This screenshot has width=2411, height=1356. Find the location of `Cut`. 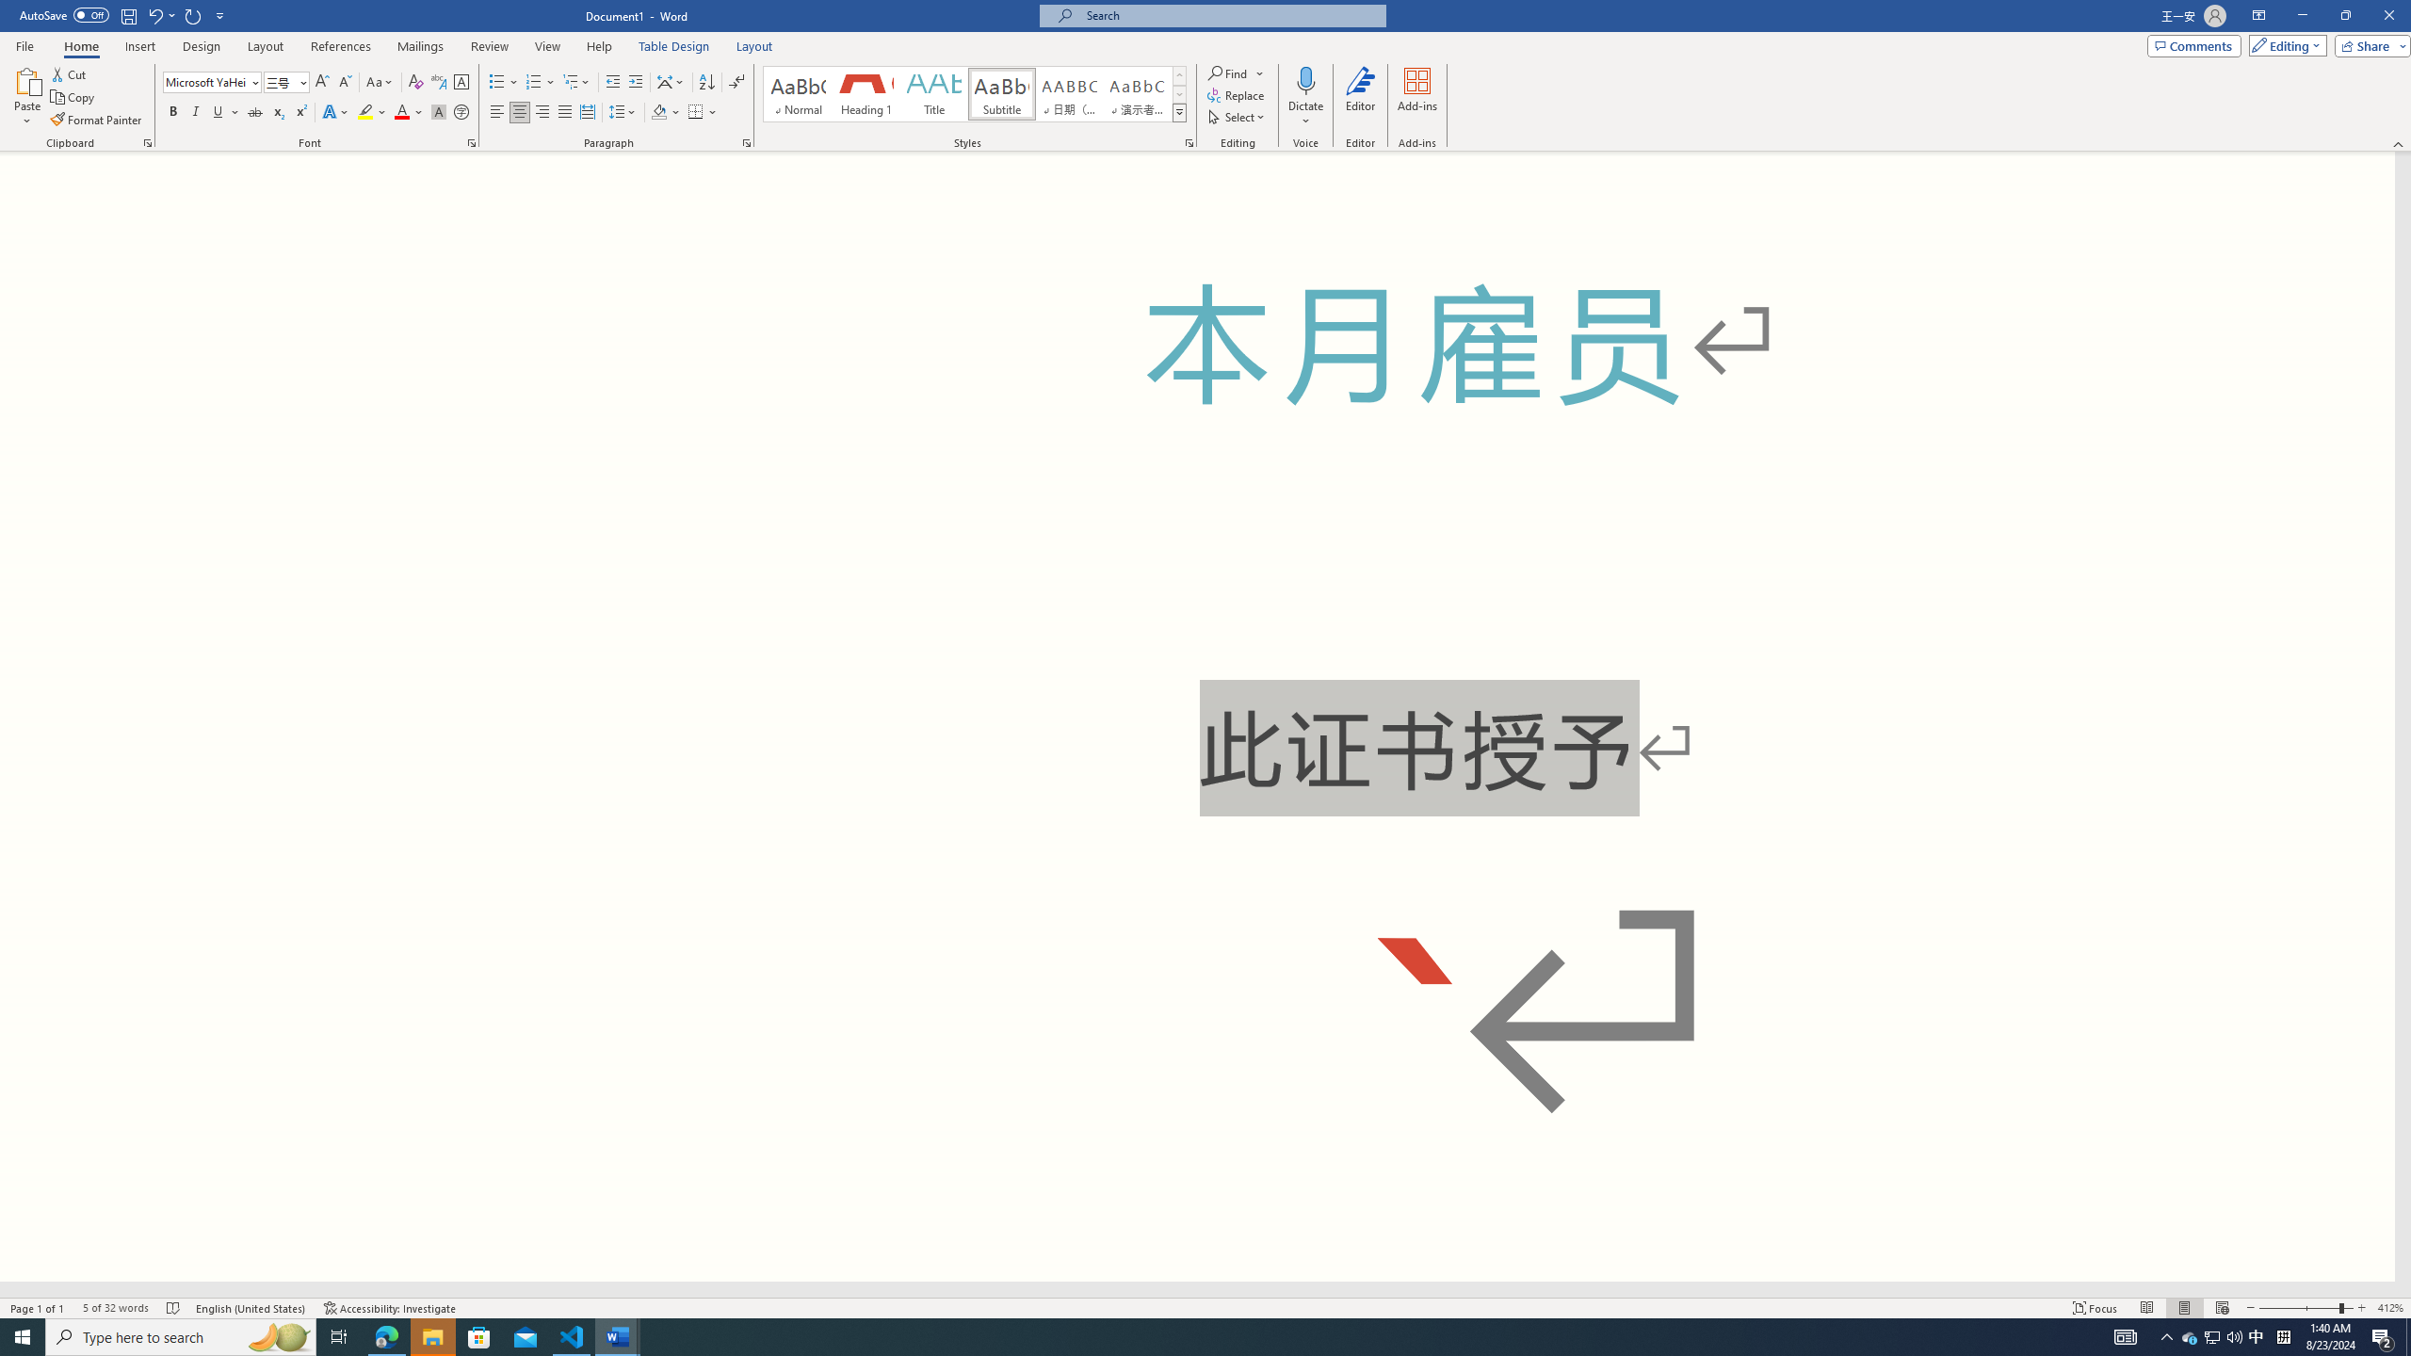

Cut is located at coordinates (70, 73).